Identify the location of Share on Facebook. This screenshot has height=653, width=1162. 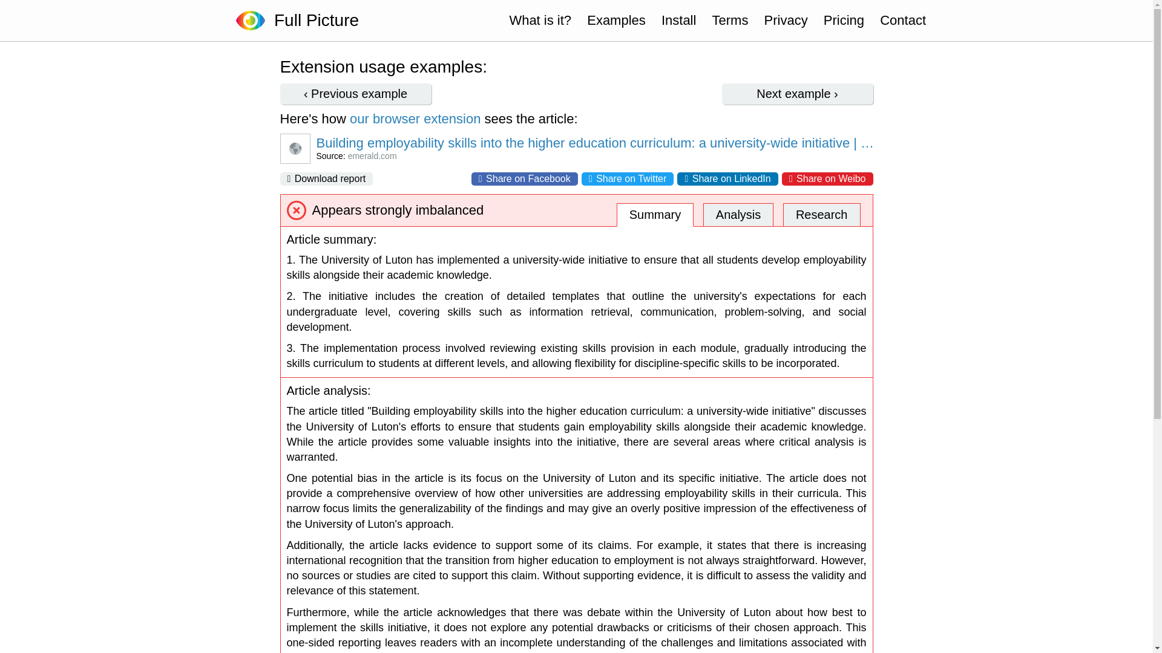
(524, 179).